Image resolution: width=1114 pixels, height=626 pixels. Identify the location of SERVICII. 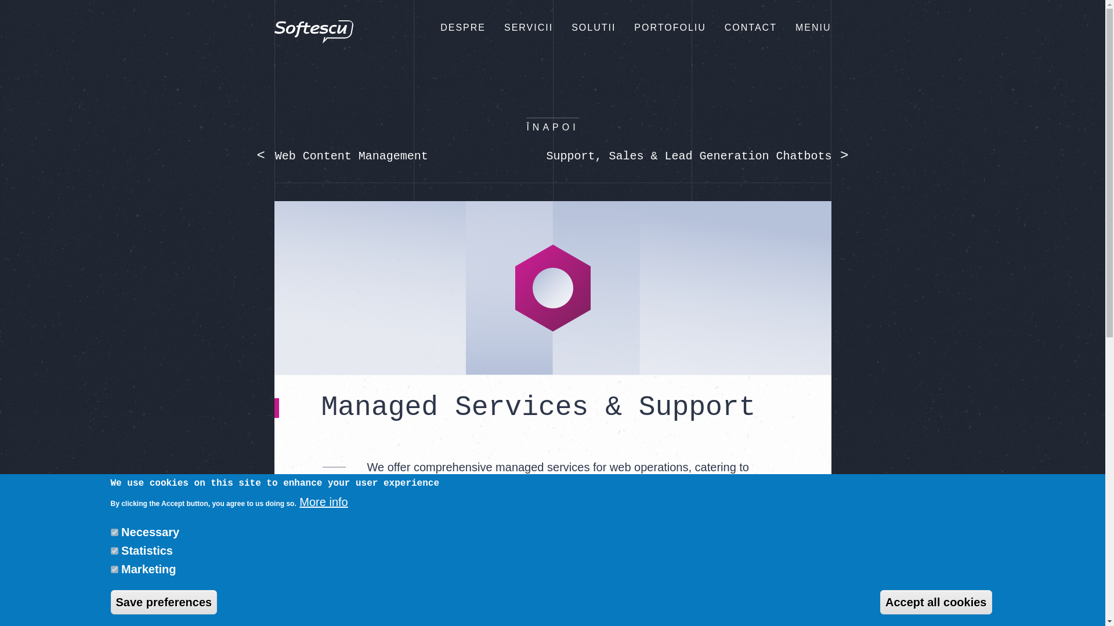
(528, 28).